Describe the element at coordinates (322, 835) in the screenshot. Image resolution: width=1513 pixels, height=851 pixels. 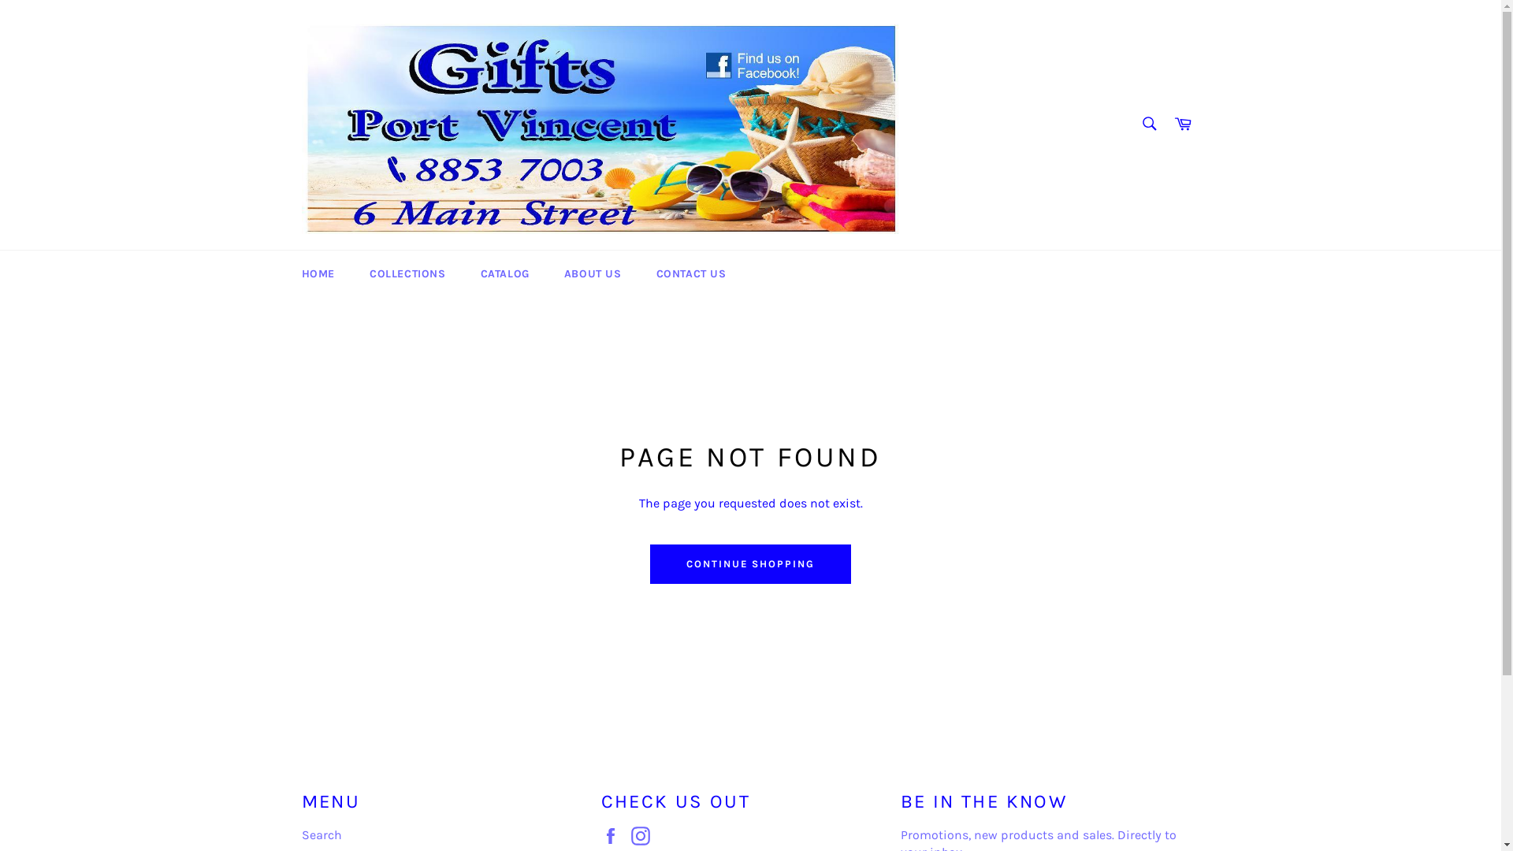
I see `Search` at that location.